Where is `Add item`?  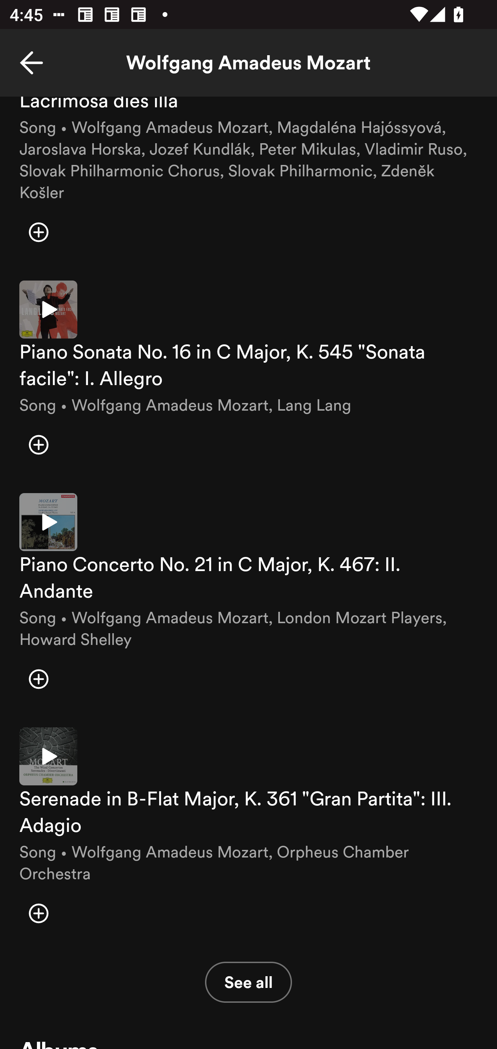 Add item is located at coordinates (38, 913).